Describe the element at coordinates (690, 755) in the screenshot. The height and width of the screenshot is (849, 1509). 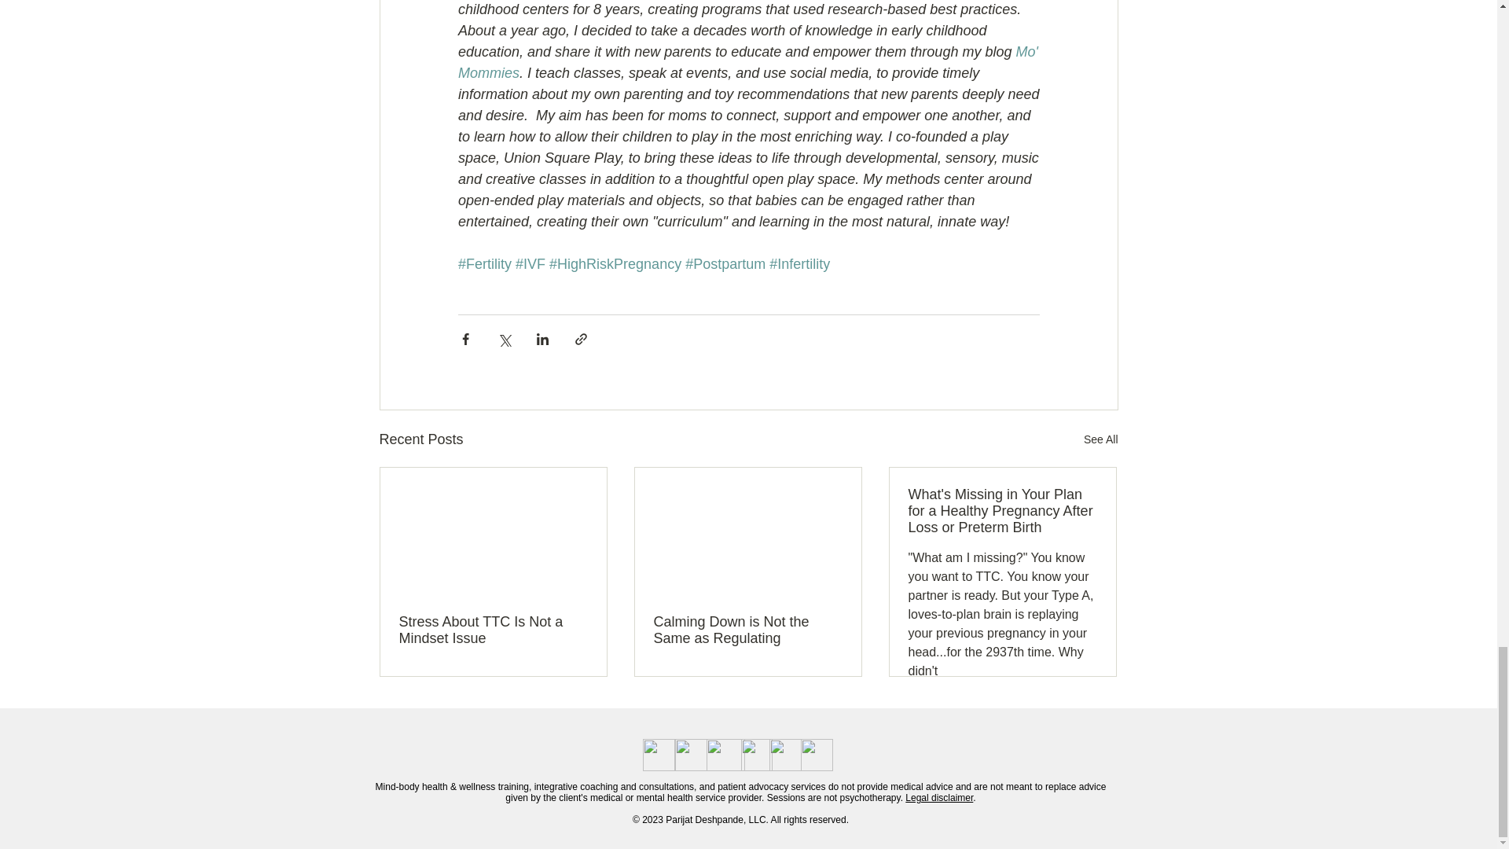
I see `Twitter.png` at that location.